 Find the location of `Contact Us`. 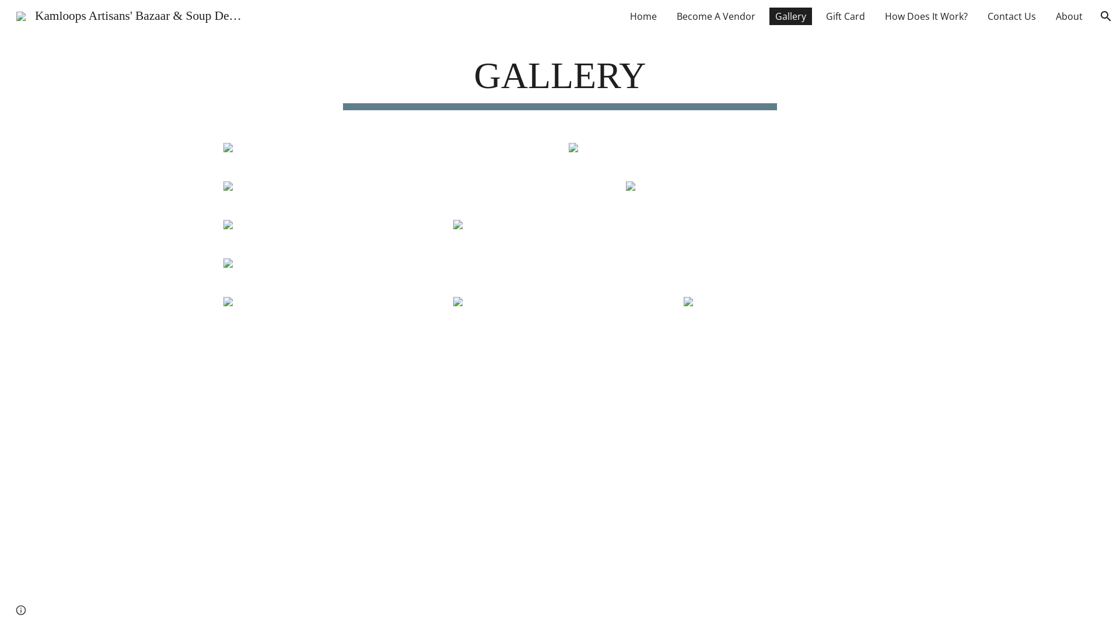

Contact Us is located at coordinates (1012, 16).